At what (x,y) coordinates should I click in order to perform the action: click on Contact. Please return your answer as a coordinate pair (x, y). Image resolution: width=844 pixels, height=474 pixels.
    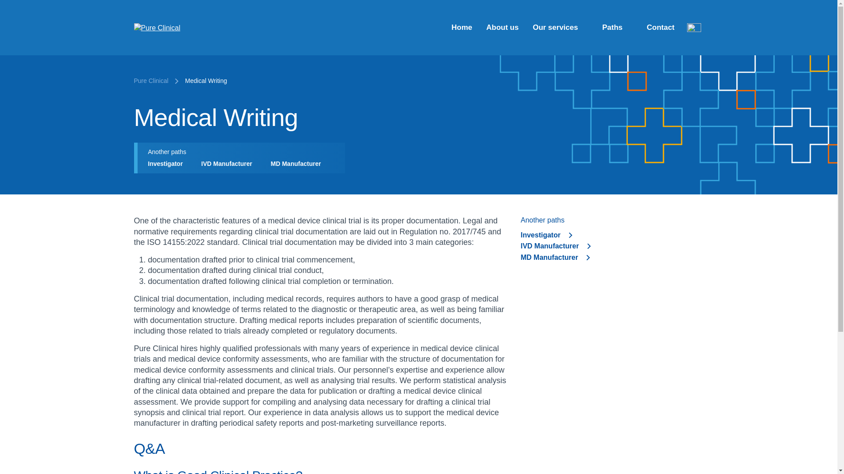
    Looking at the image, I should click on (660, 27).